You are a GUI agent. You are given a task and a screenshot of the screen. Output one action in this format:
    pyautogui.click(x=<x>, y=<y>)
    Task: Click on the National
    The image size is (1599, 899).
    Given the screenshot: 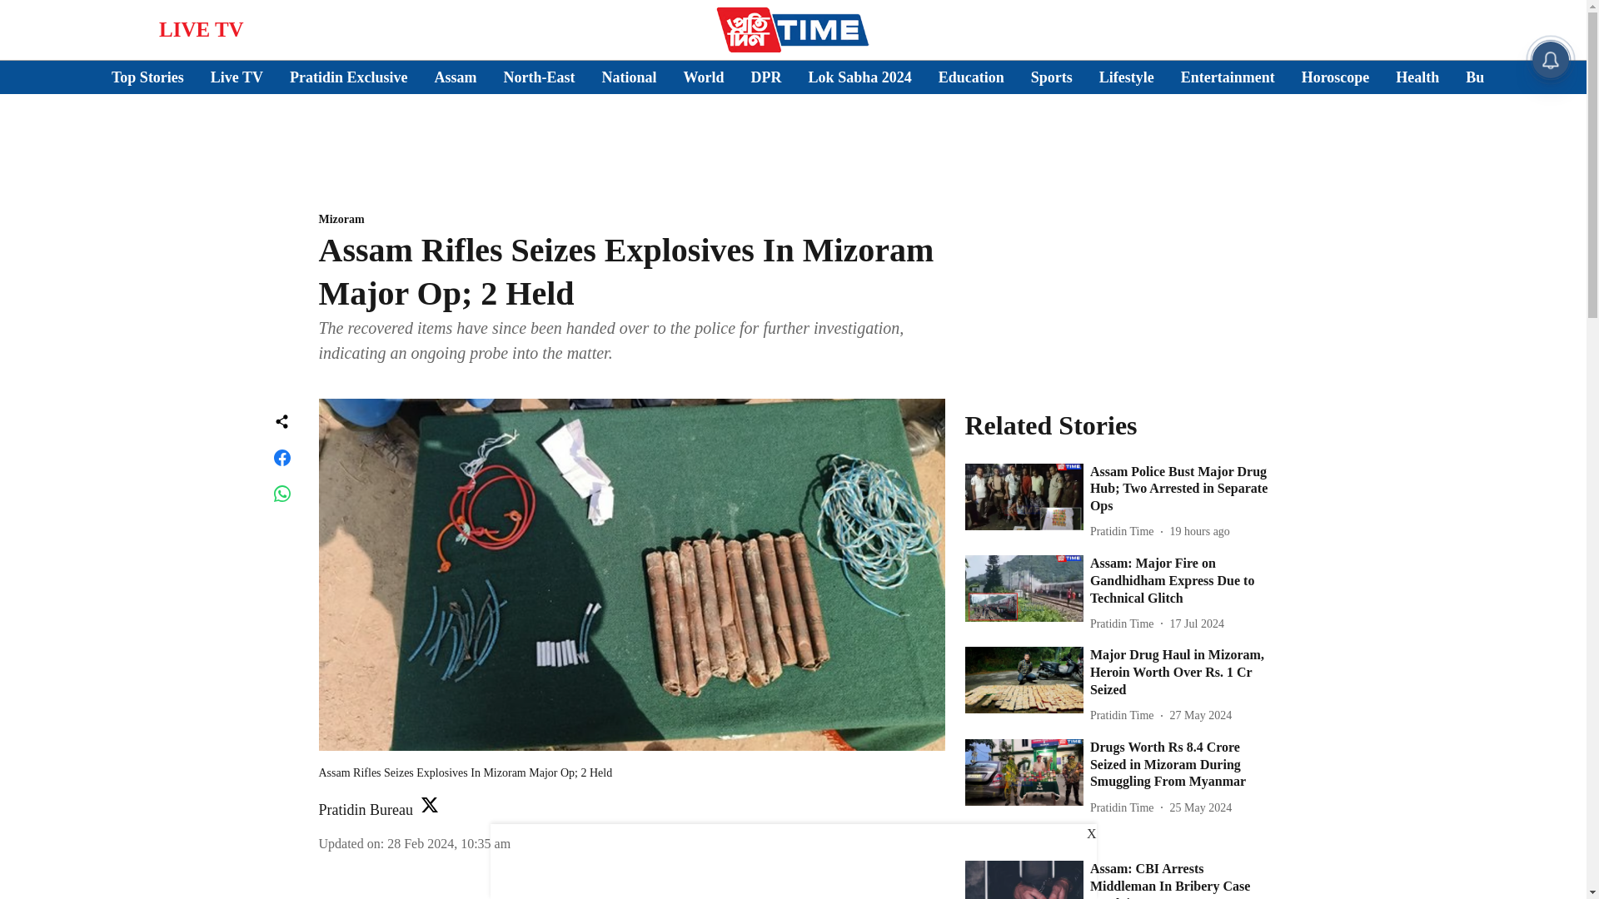 What is the action you would take?
    pyautogui.click(x=630, y=77)
    